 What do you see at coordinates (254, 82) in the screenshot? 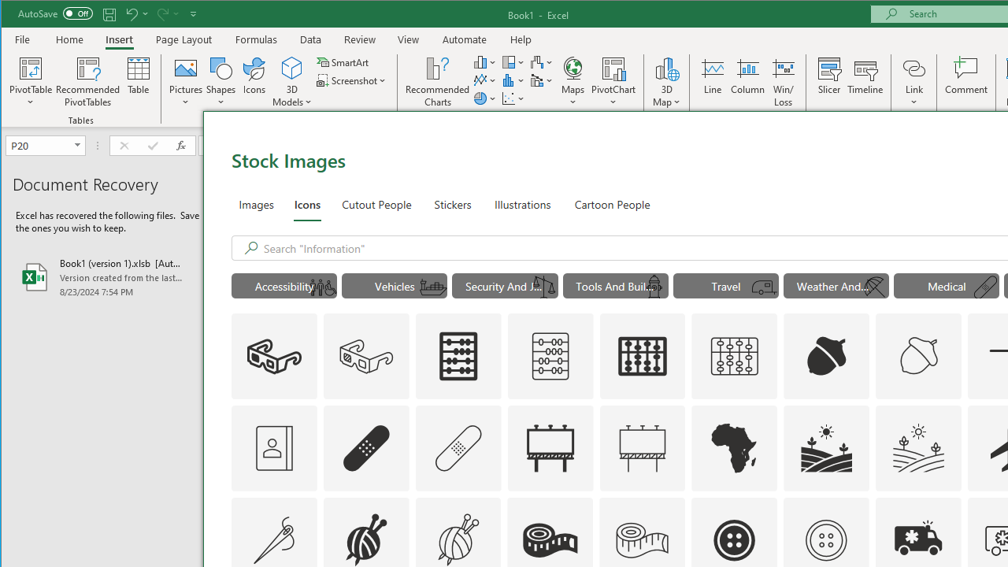
I see `Icons` at bounding box center [254, 82].